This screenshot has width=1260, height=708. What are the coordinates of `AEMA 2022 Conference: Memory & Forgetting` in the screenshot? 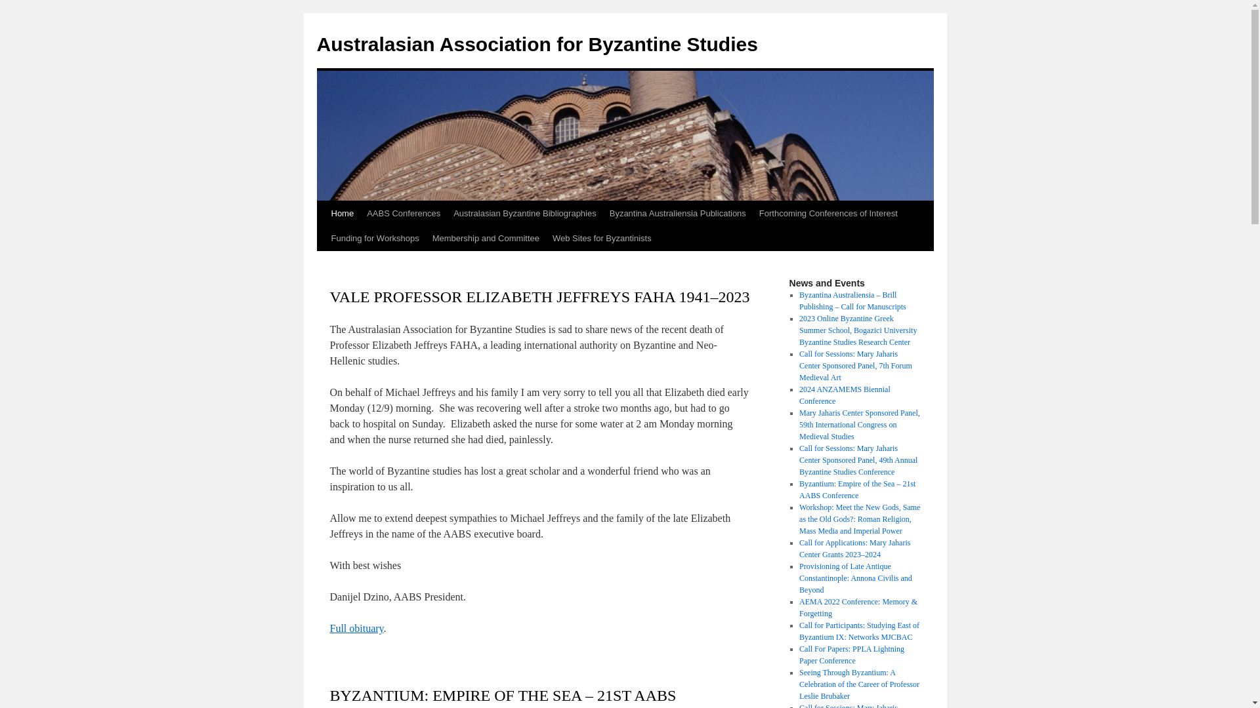 It's located at (858, 608).